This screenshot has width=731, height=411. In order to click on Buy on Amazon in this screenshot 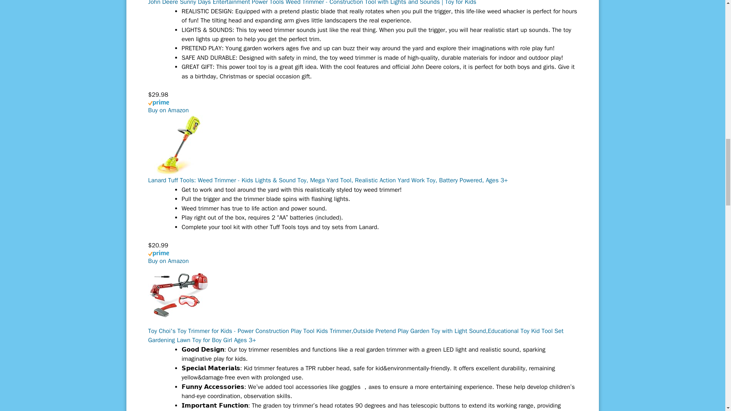, I will do `click(168, 110)`.